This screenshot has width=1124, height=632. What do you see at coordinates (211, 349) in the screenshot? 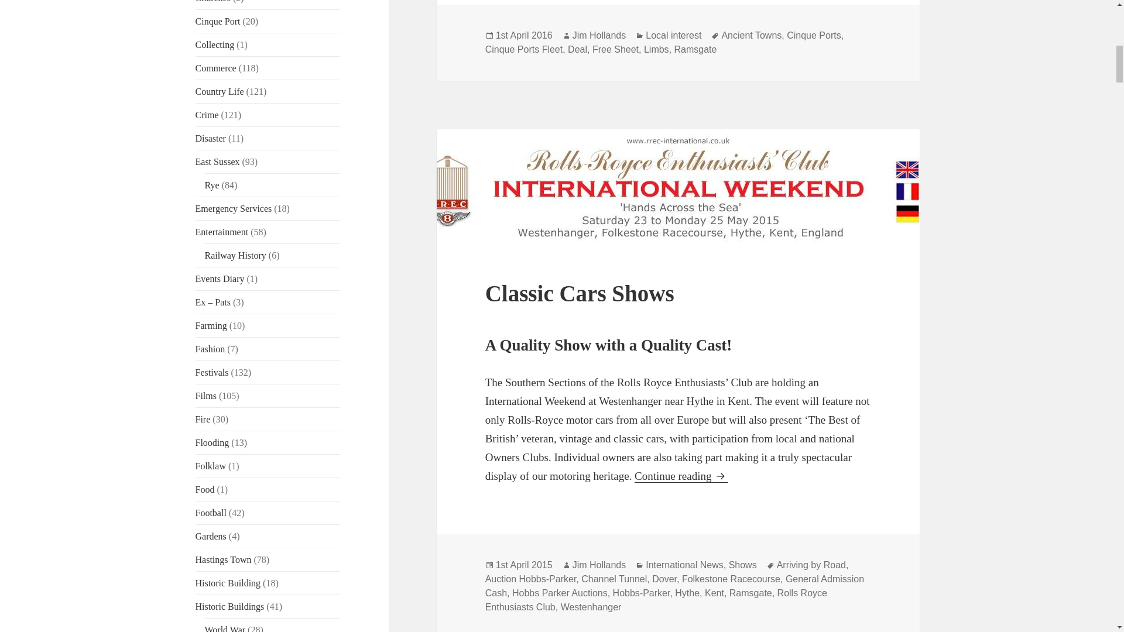
I see `Fashion` at bounding box center [211, 349].